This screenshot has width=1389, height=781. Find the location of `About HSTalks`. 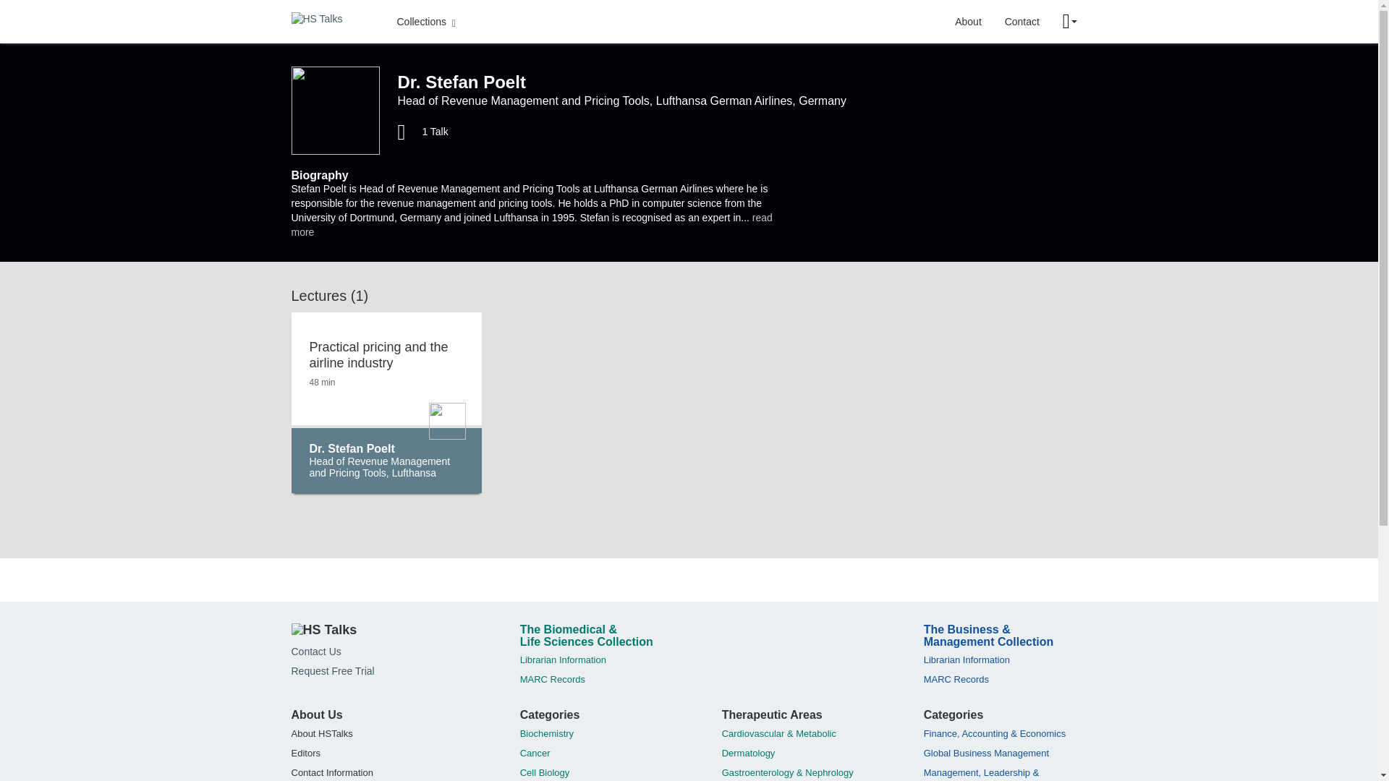

About HSTalks is located at coordinates (321, 733).